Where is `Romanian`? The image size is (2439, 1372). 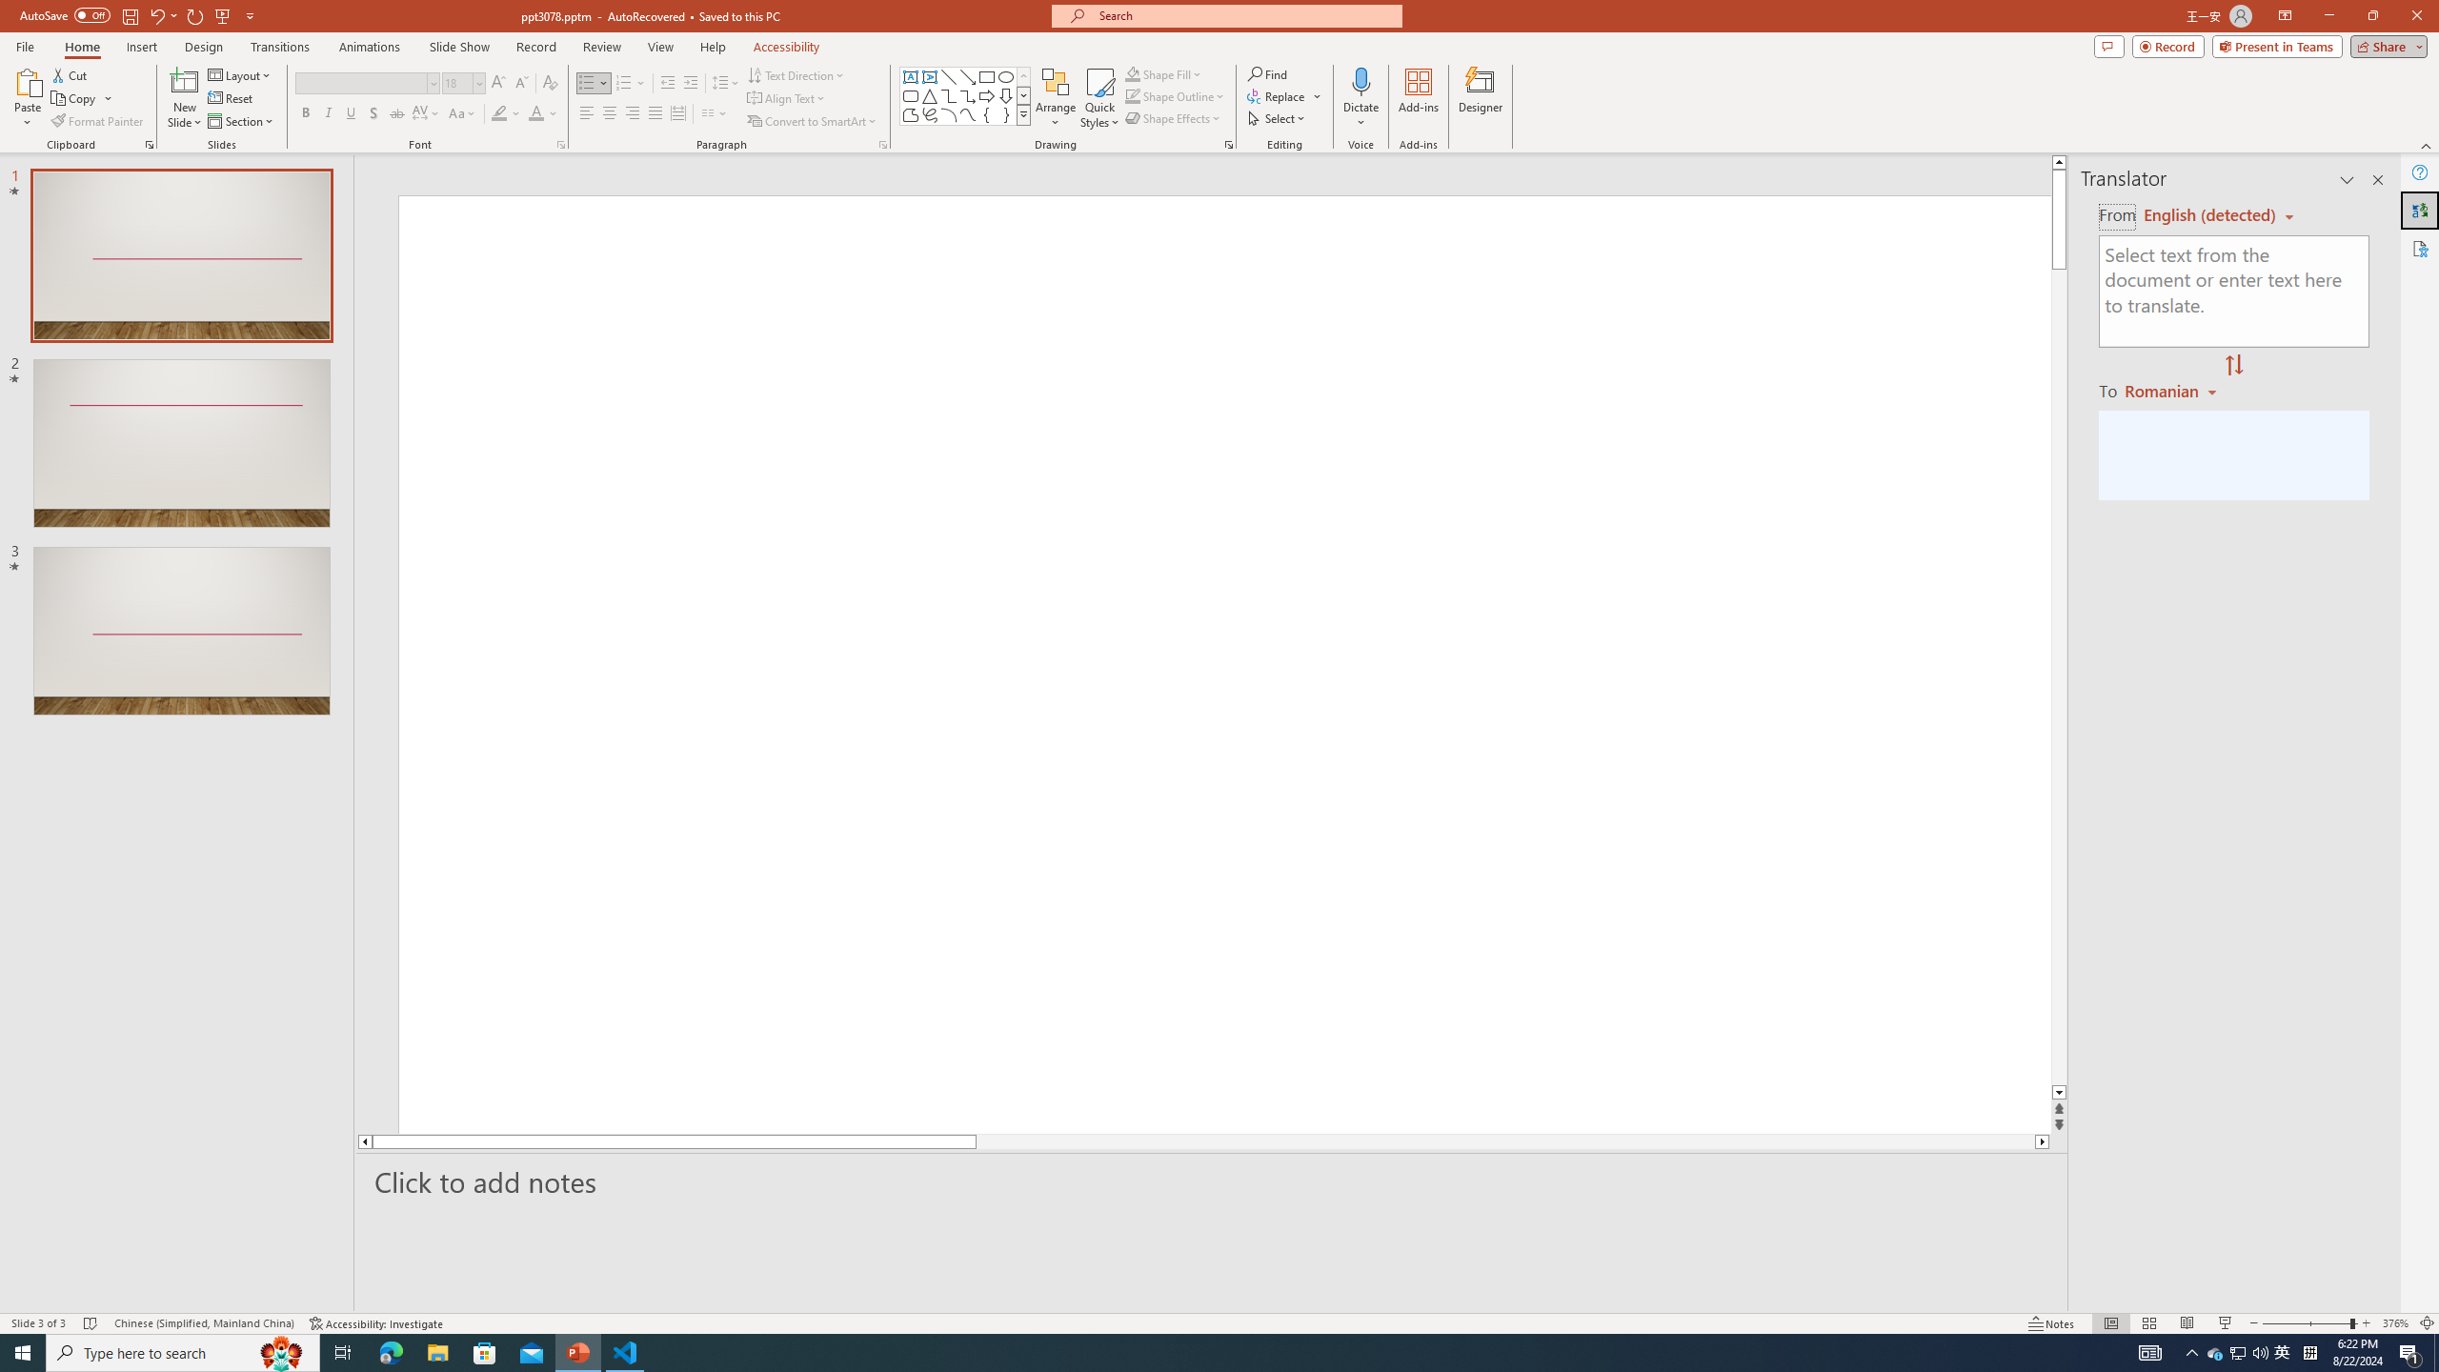
Romanian is located at coordinates (2172, 390).